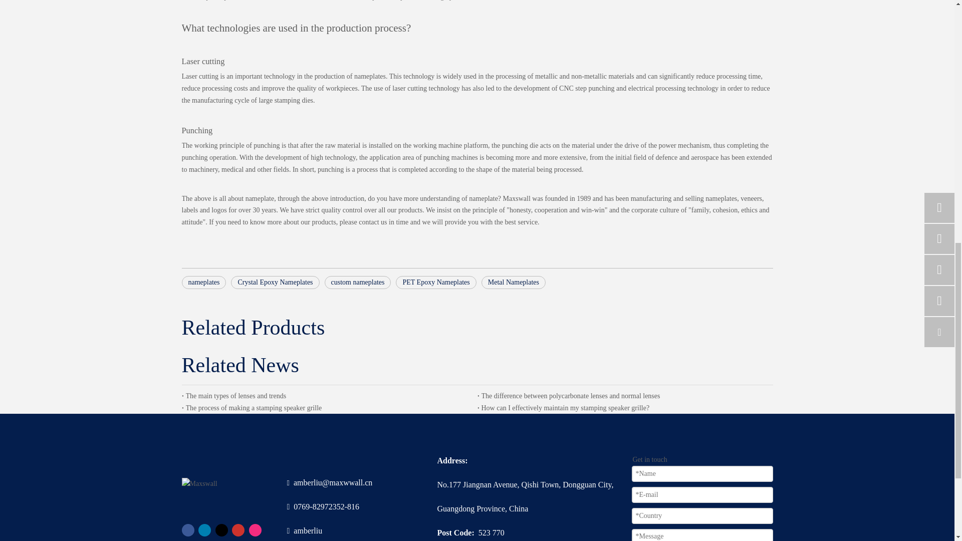 This screenshot has height=541, width=962. I want to click on nameplates, so click(203, 282).